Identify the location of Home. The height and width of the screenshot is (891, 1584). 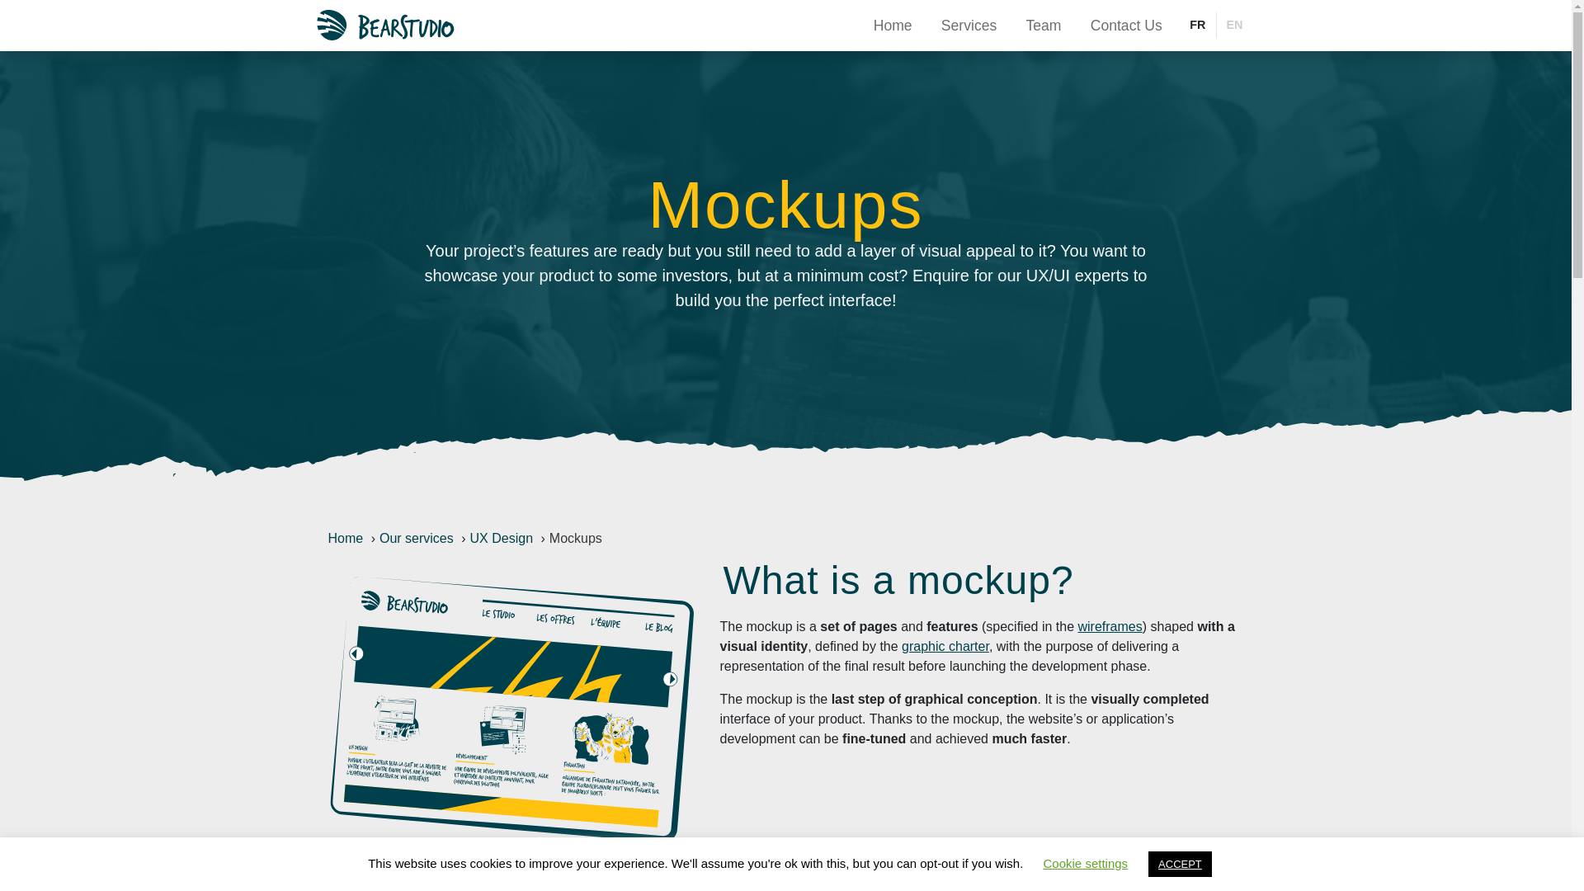
(346, 538).